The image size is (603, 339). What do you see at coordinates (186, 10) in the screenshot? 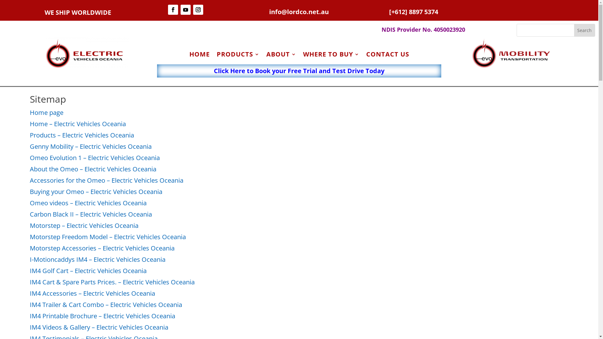
I see `Follow on Youtube` at bounding box center [186, 10].